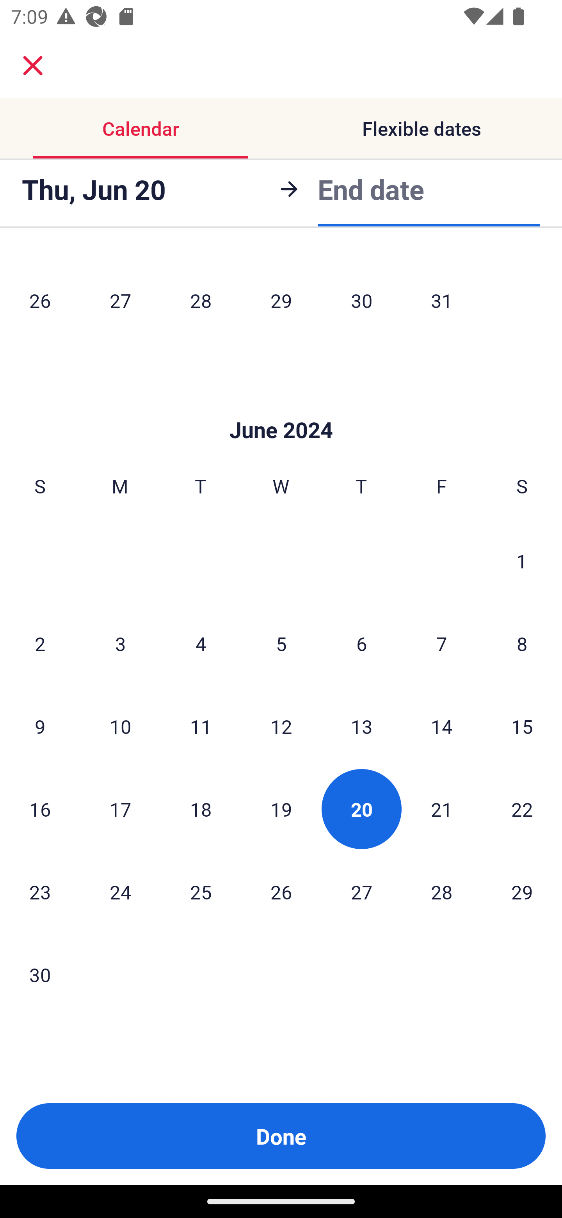 The width and height of the screenshot is (562, 1218). What do you see at coordinates (201, 300) in the screenshot?
I see `28 Tuesday, May 28, 2024` at bounding box center [201, 300].